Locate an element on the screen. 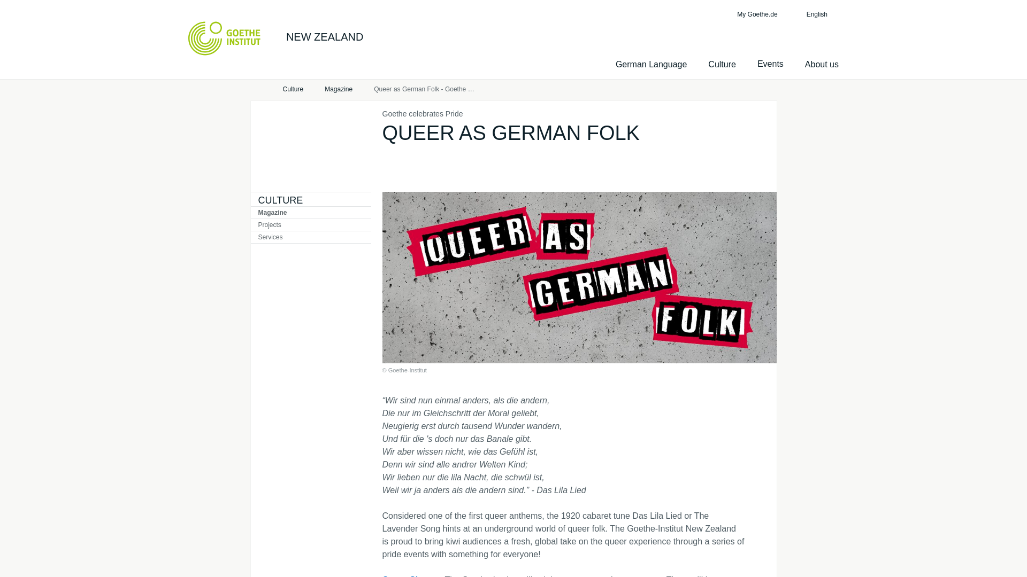 This screenshot has width=1027, height=577. Magazine is located at coordinates (310, 213).